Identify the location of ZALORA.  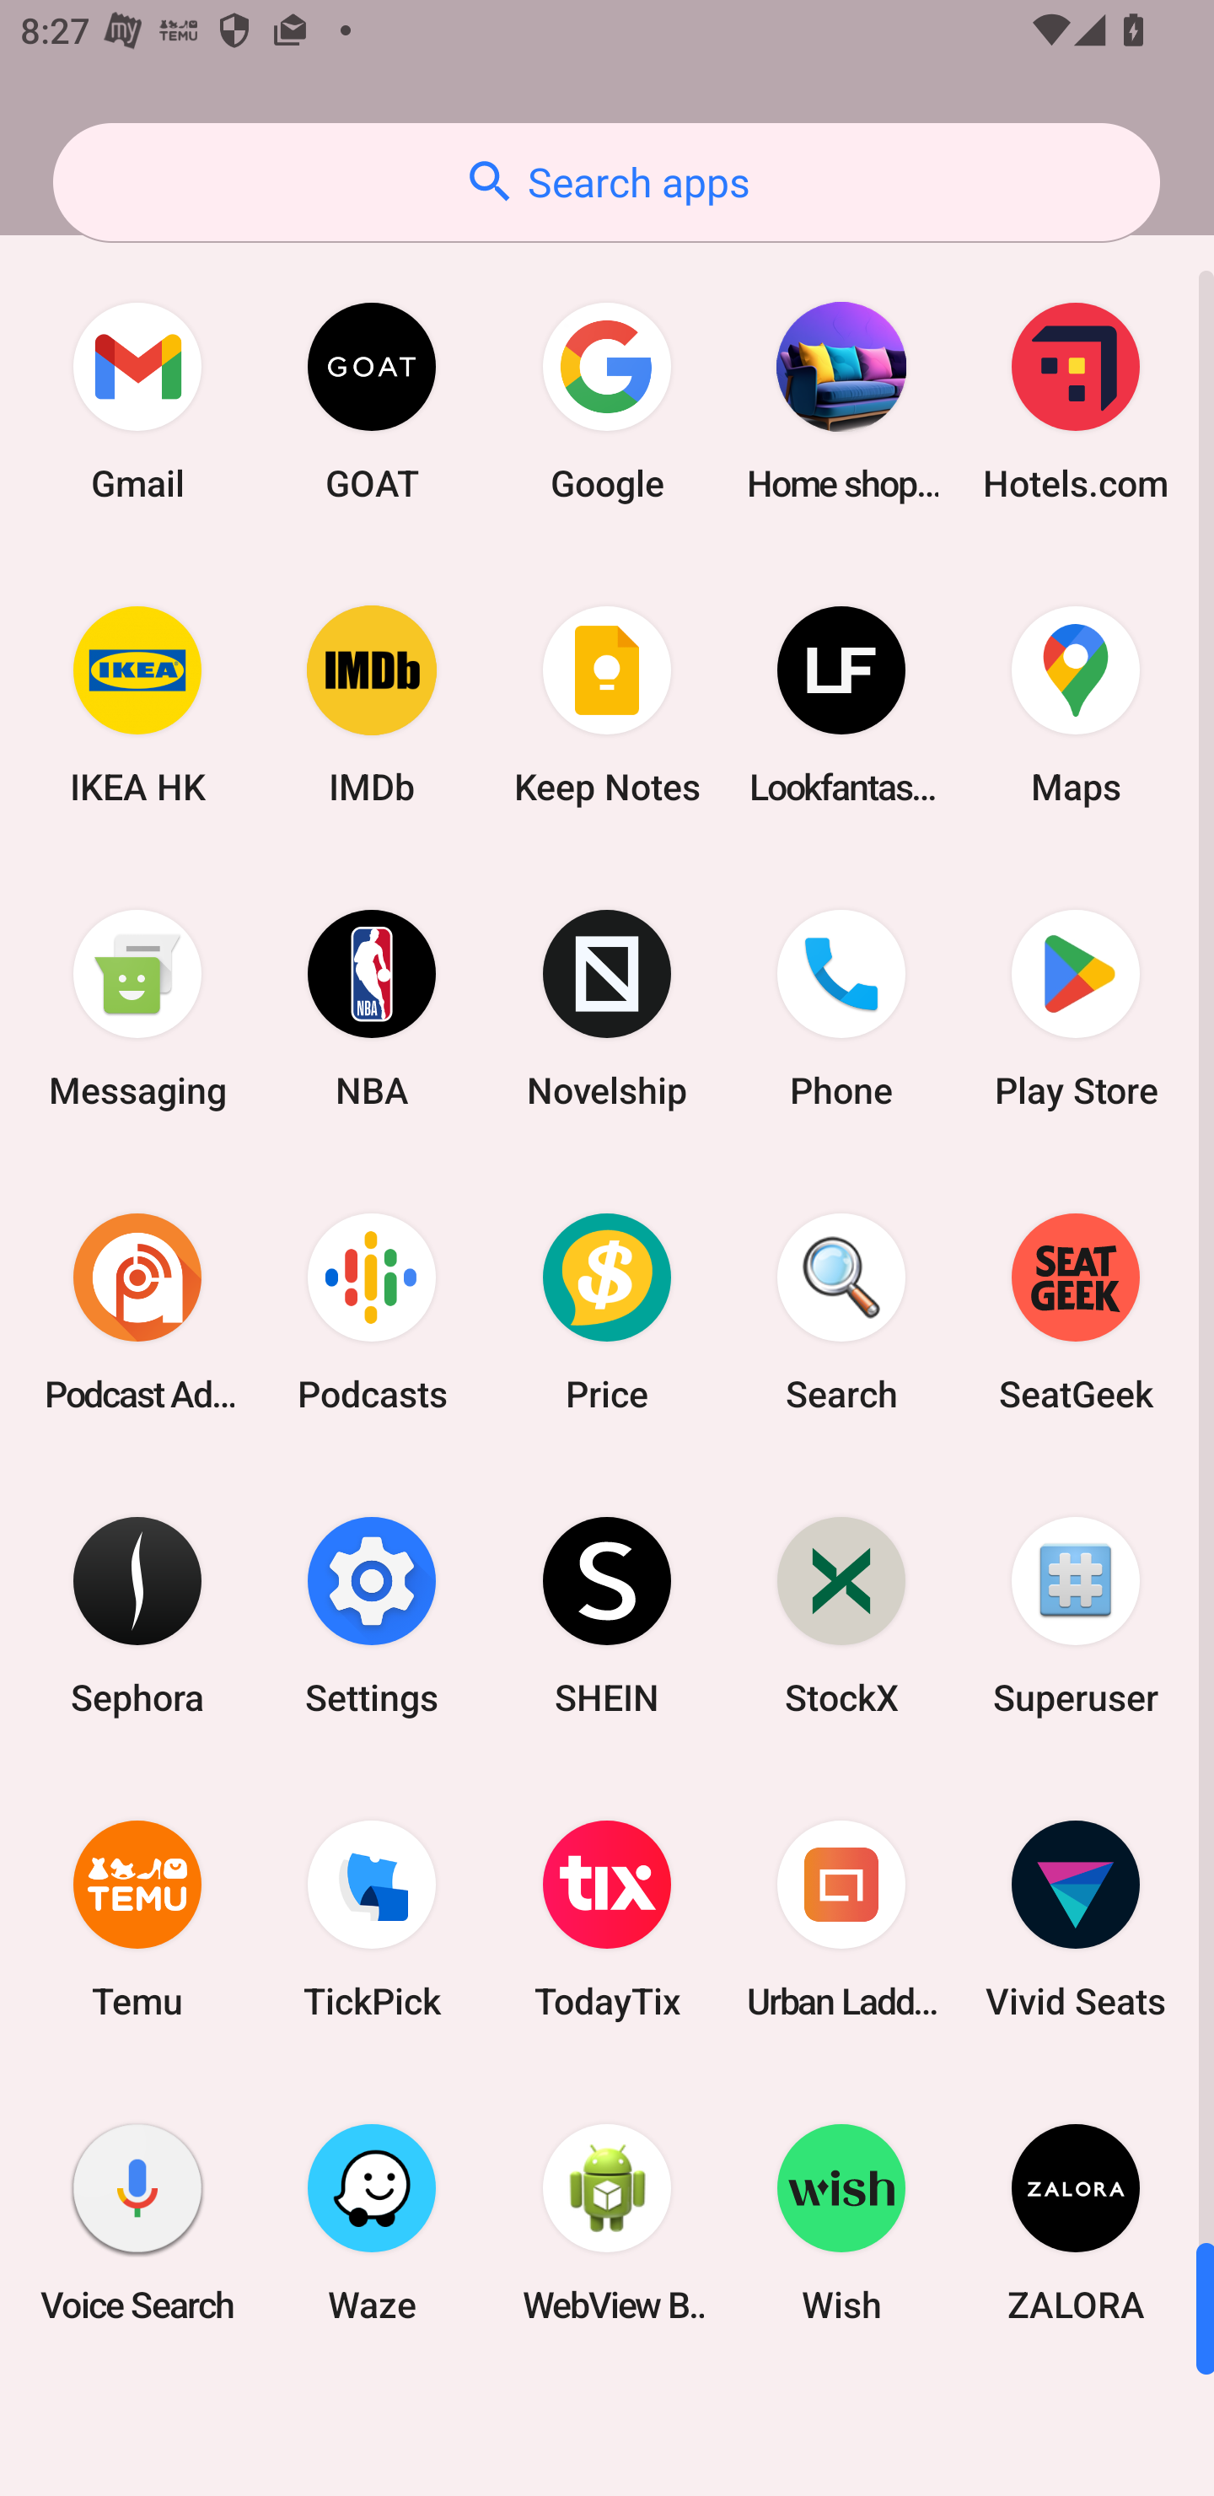
(1076, 2222).